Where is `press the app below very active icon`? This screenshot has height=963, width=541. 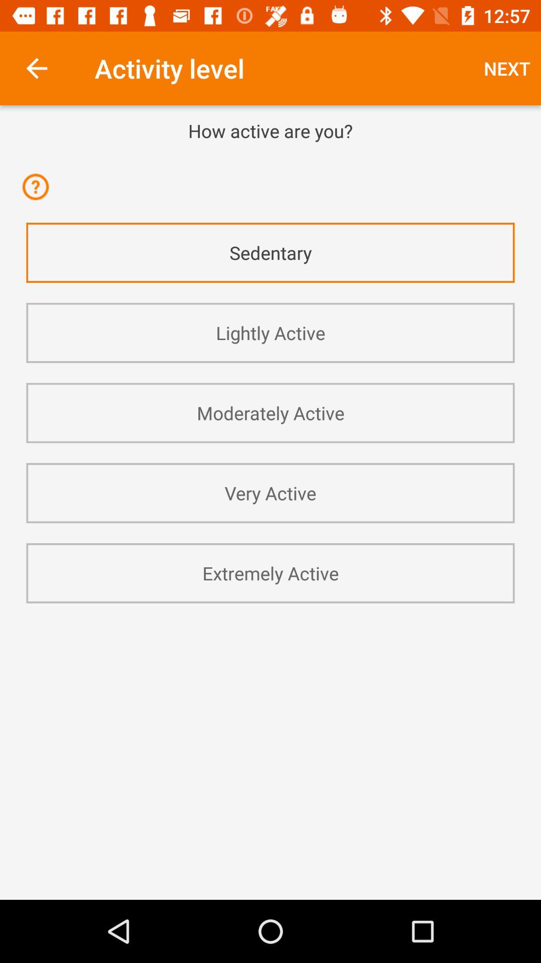
press the app below very active icon is located at coordinates (270, 573).